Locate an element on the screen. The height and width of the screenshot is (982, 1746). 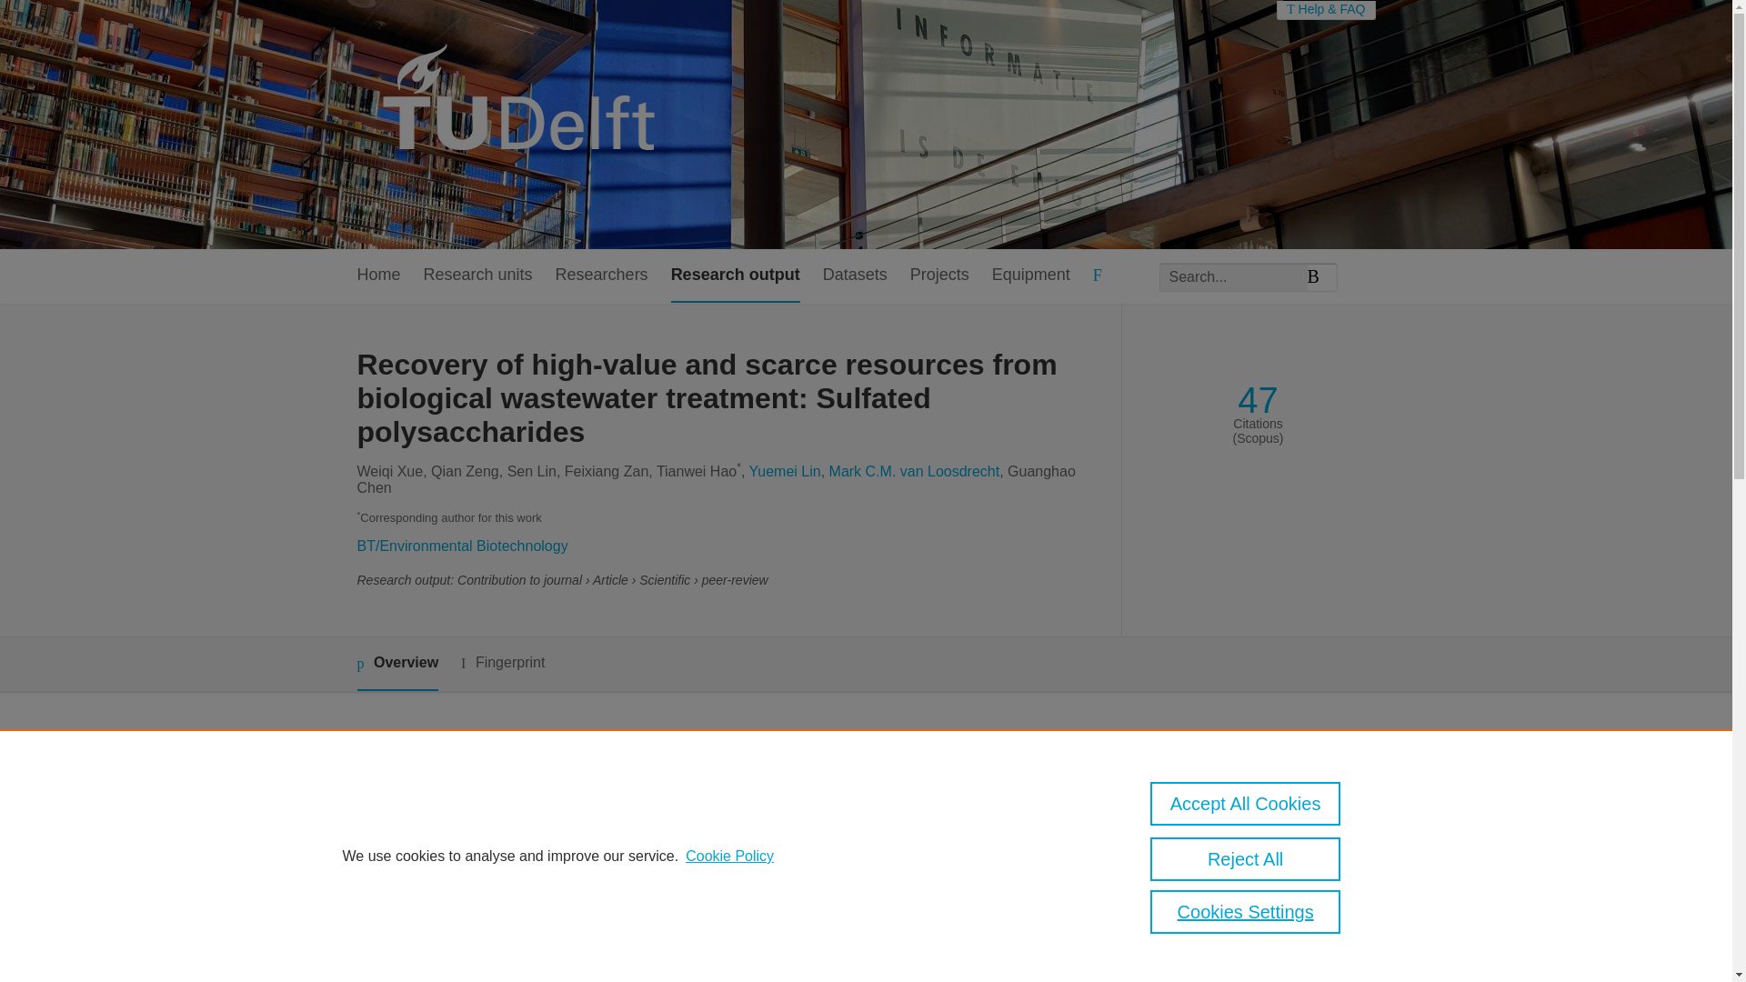
Datasets is located at coordinates (855, 276).